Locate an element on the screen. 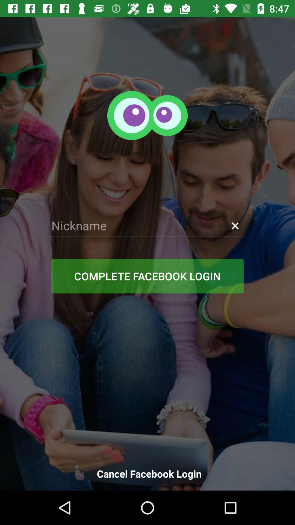 The image size is (295, 525). open icon above the complete facebook login icon is located at coordinates (147, 226).